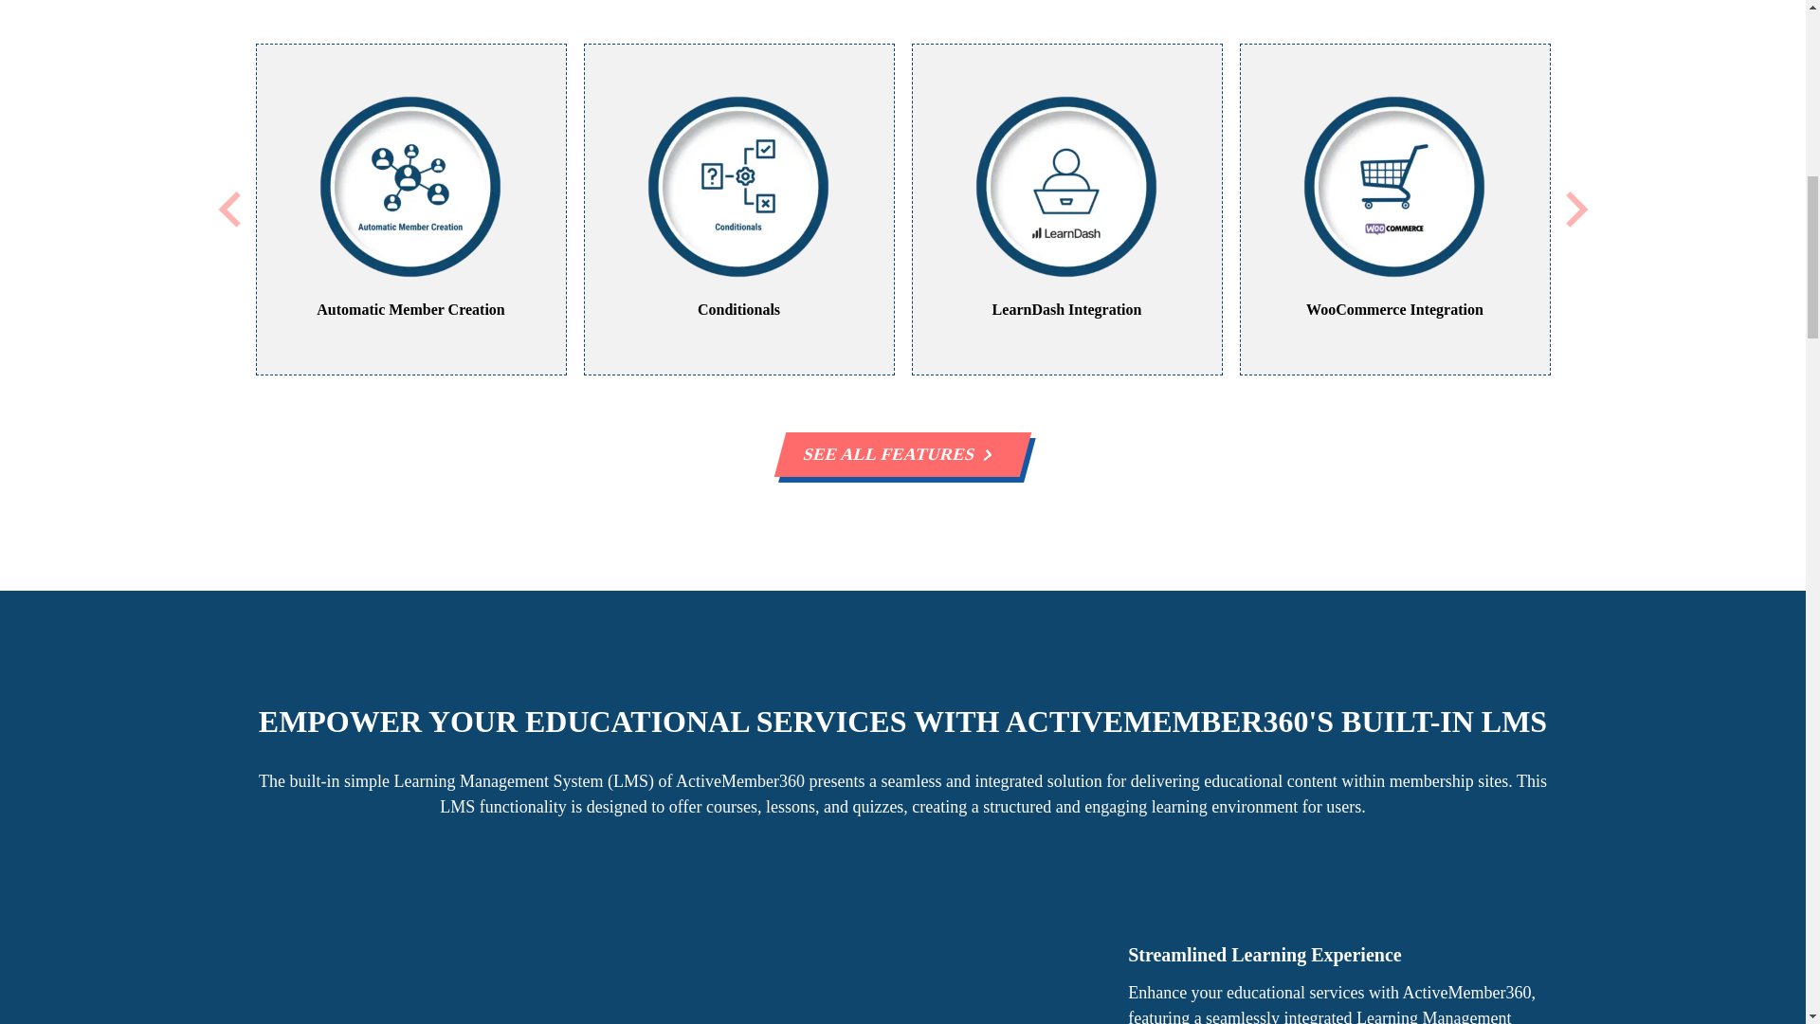 Image resolution: width=1820 pixels, height=1024 pixels. Describe the element at coordinates (411, 210) in the screenshot. I see `Automatic Member Creation` at that location.